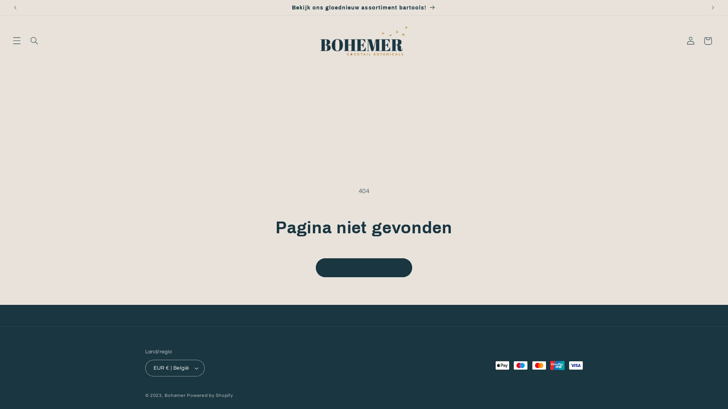  I want to click on Bekijk ons gloednieuw assortiment bartools!, so click(364, 8).